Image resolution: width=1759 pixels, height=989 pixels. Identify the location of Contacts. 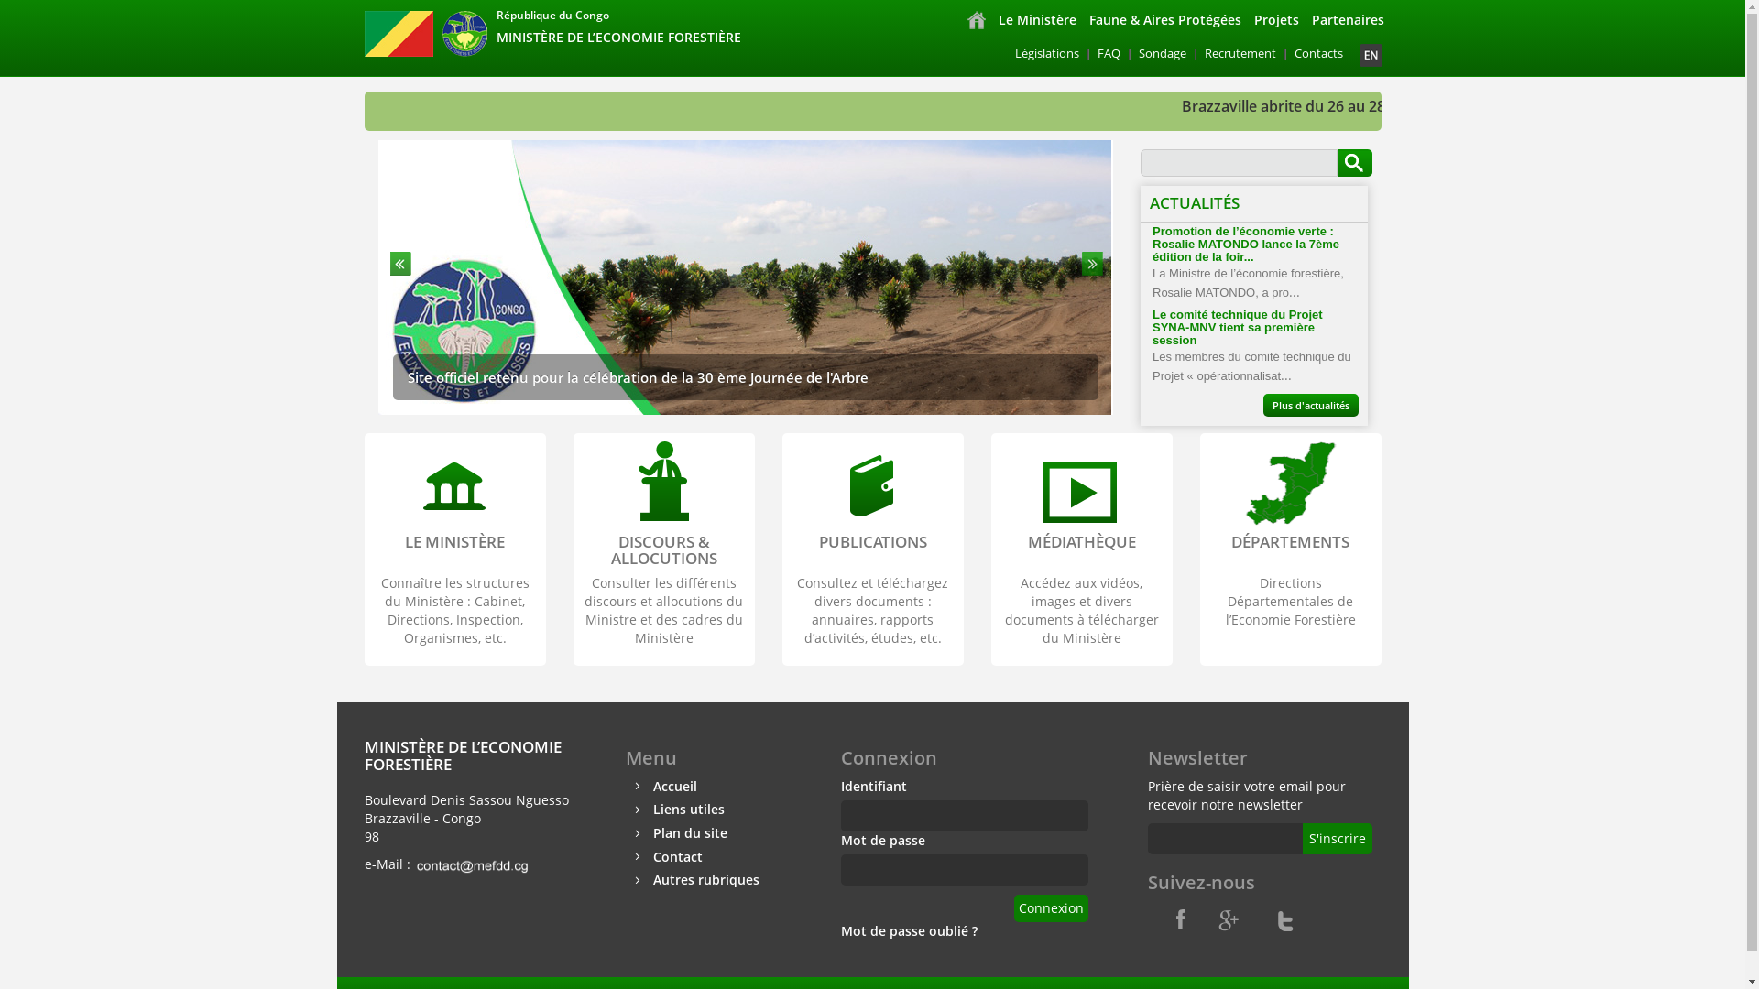
(1319, 53).